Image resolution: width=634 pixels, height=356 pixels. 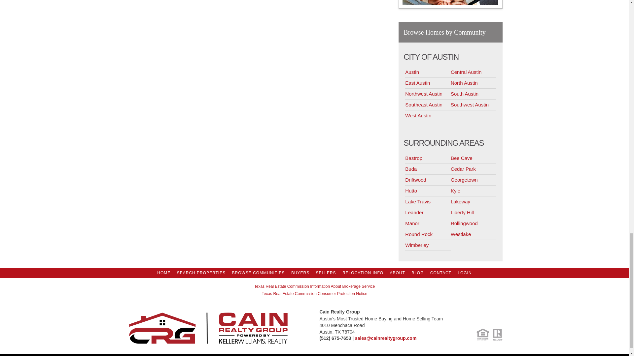 What do you see at coordinates (428, 158) in the screenshot?
I see `View Bastrop` at bounding box center [428, 158].